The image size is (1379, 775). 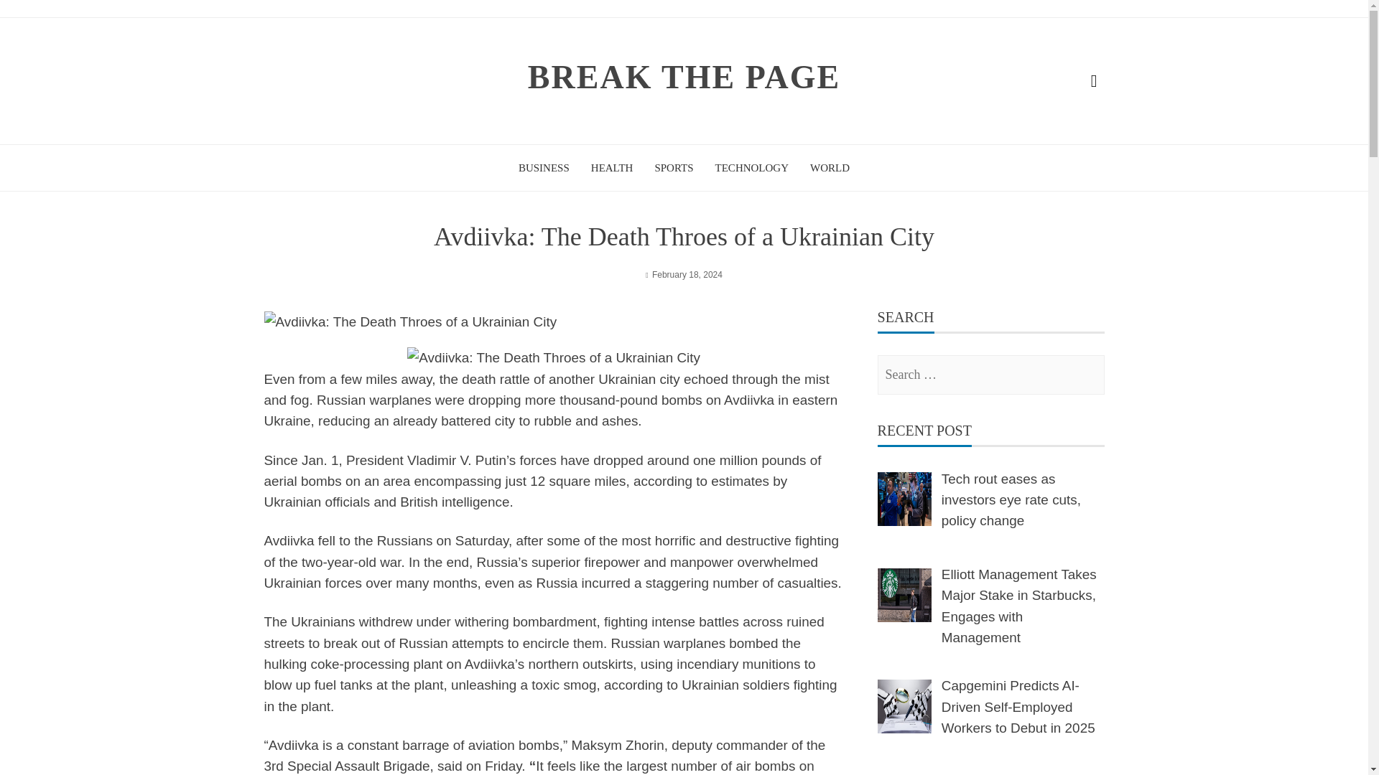 I want to click on British intelligence, so click(x=454, y=502).